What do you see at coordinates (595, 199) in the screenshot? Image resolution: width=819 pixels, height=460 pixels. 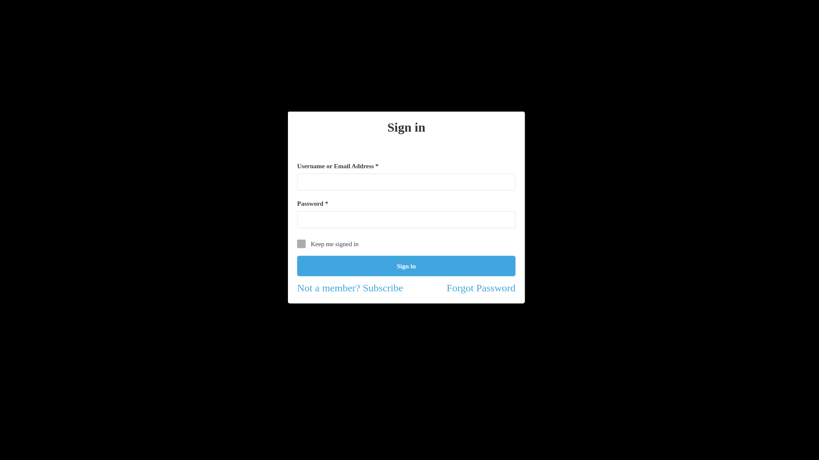 I see `Share` at bounding box center [595, 199].